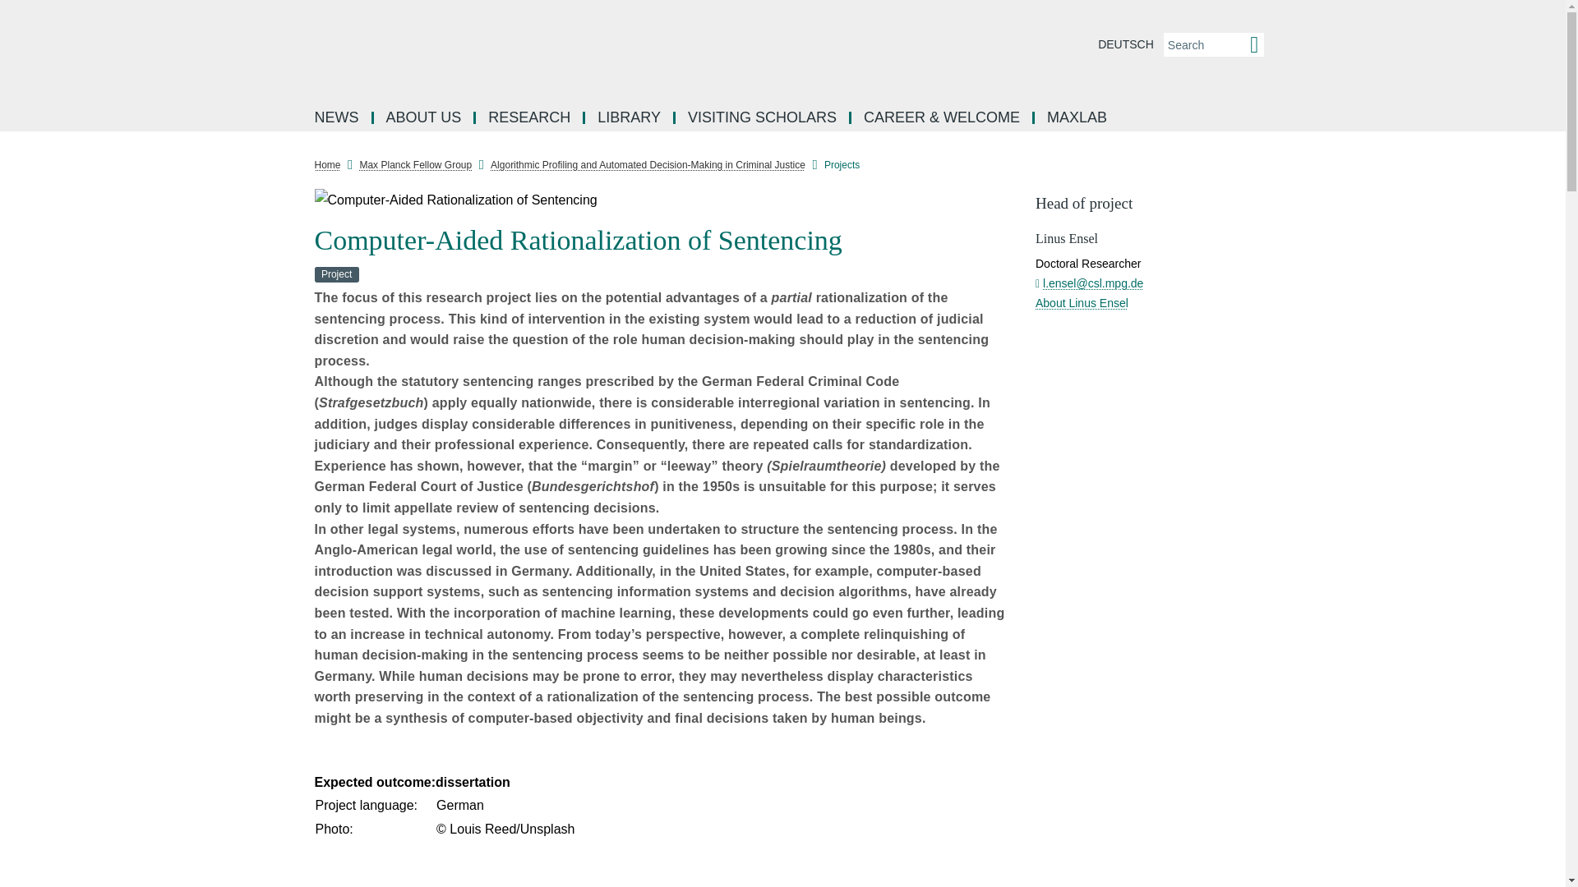  I want to click on Twitter, so click(279, 310).